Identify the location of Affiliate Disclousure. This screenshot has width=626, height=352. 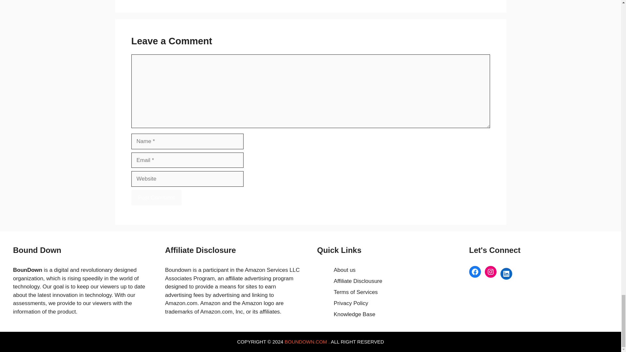
(358, 281).